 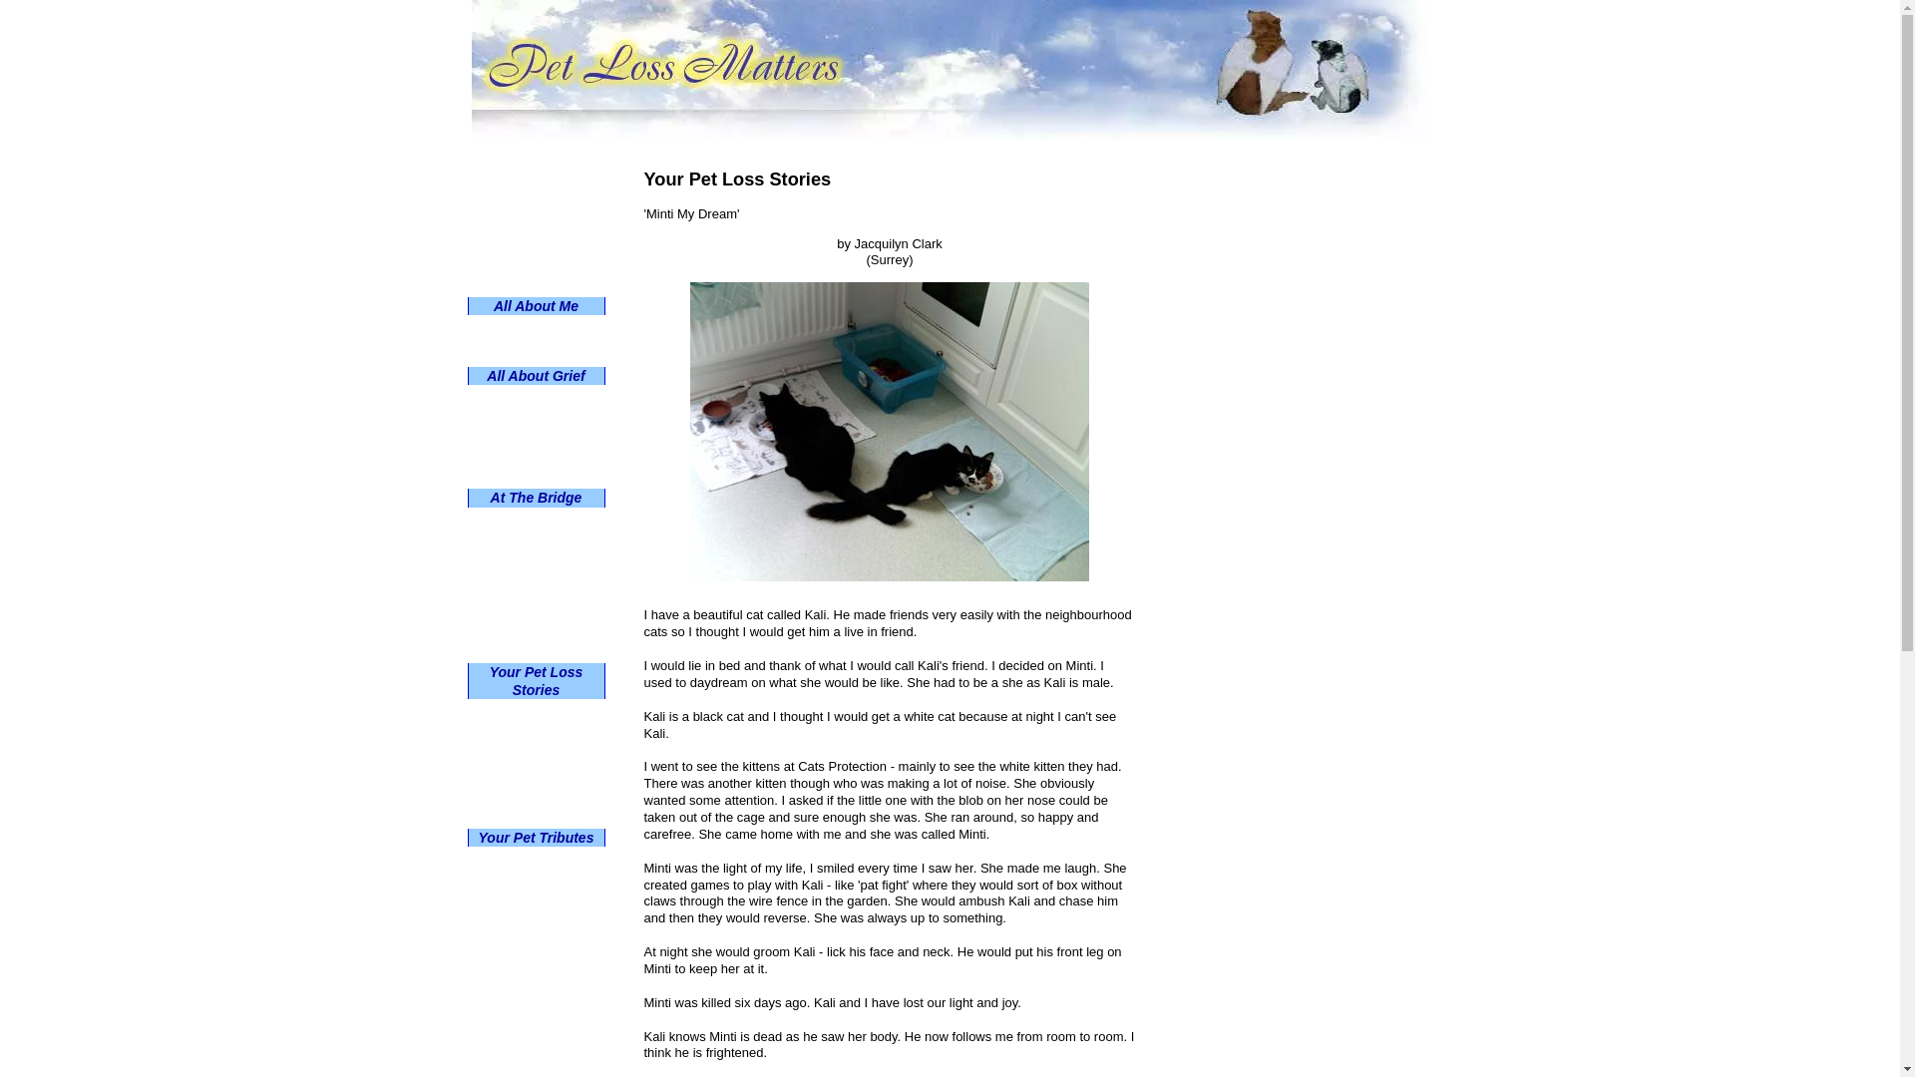 What do you see at coordinates (536, 206) in the screenshot?
I see `'PAW' Newsletter` at bounding box center [536, 206].